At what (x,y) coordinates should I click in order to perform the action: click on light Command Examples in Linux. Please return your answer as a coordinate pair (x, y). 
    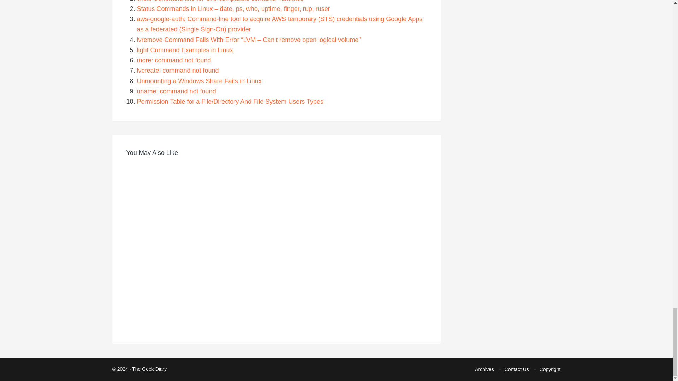
    Looking at the image, I should click on (185, 50).